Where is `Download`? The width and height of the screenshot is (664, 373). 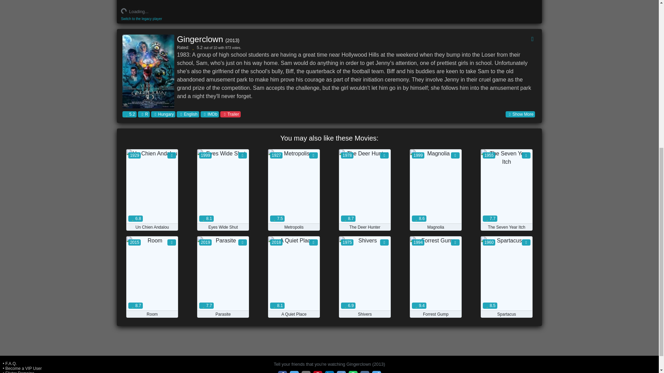 Download is located at coordinates (173, 227).